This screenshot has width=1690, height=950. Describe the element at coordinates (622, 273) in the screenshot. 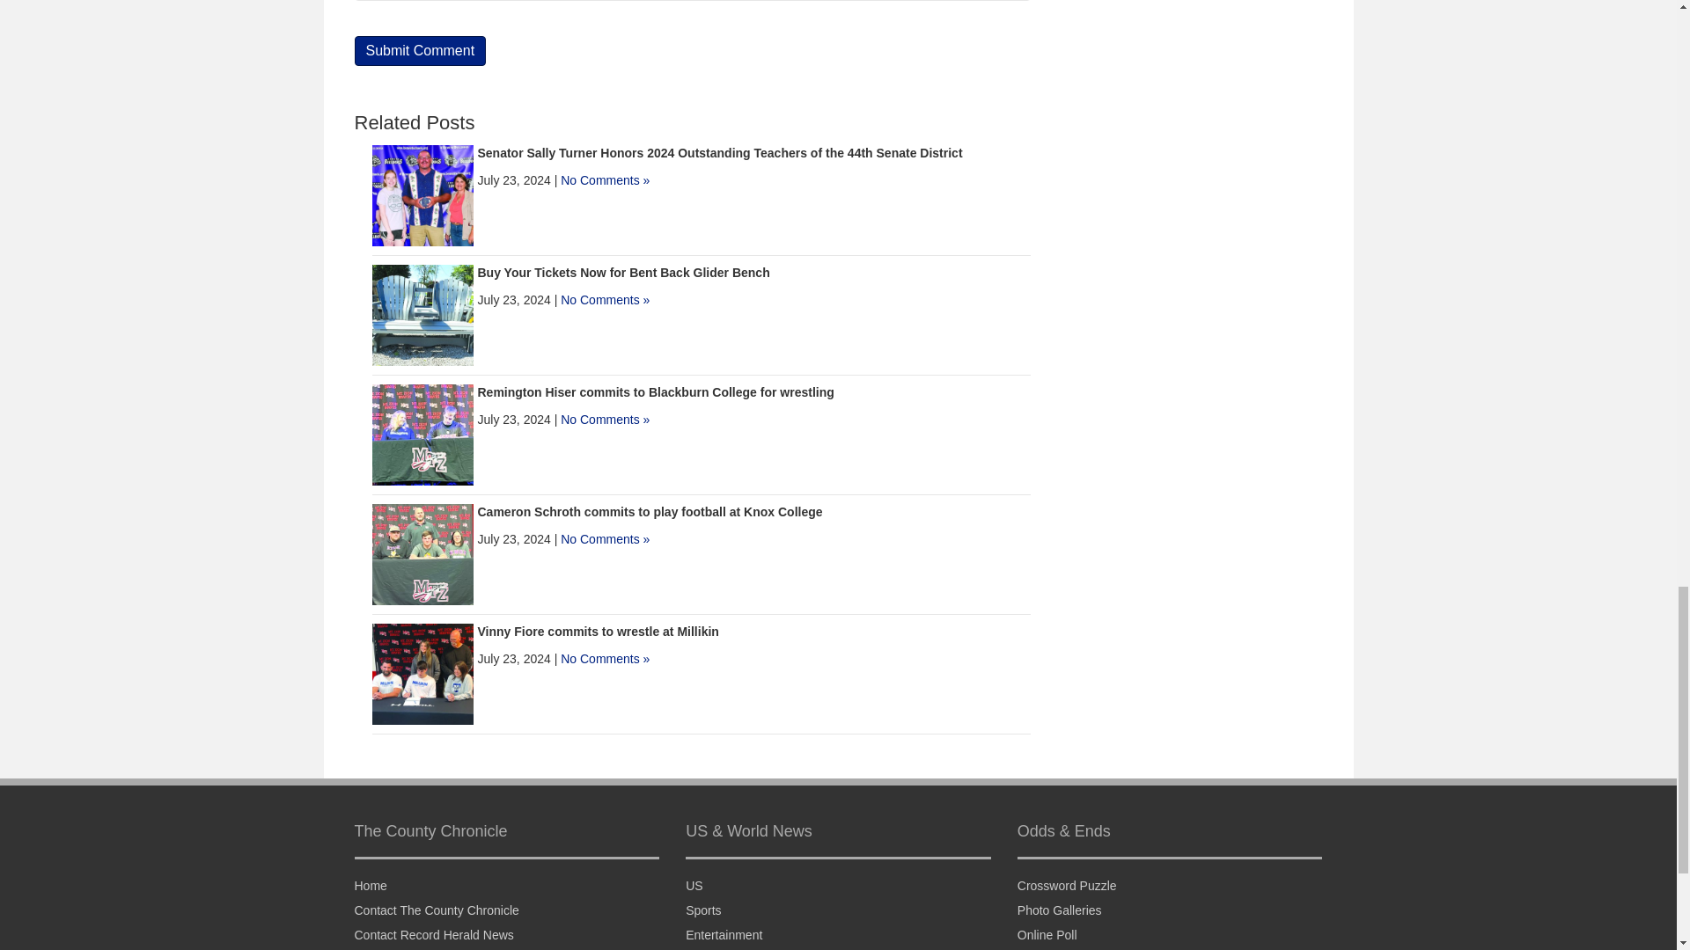

I see `Buy Your Tickets Now for Bent Back Glider Bench` at that location.